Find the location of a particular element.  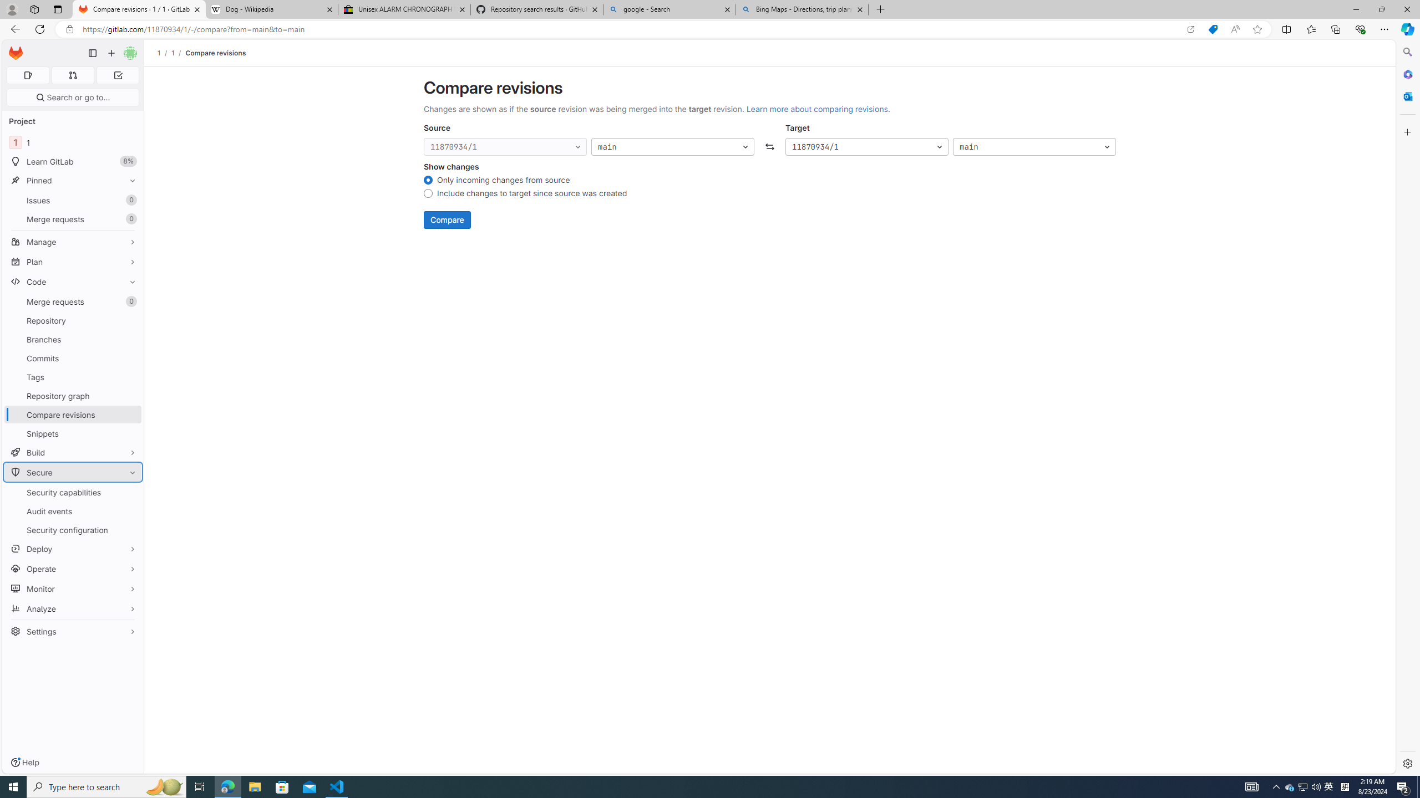

Pin Audit events is located at coordinates (130, 511).